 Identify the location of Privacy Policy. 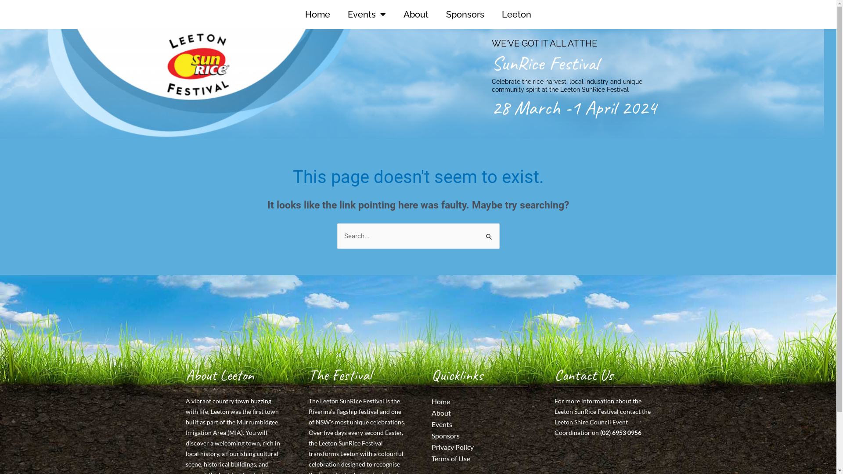
(479, 447).